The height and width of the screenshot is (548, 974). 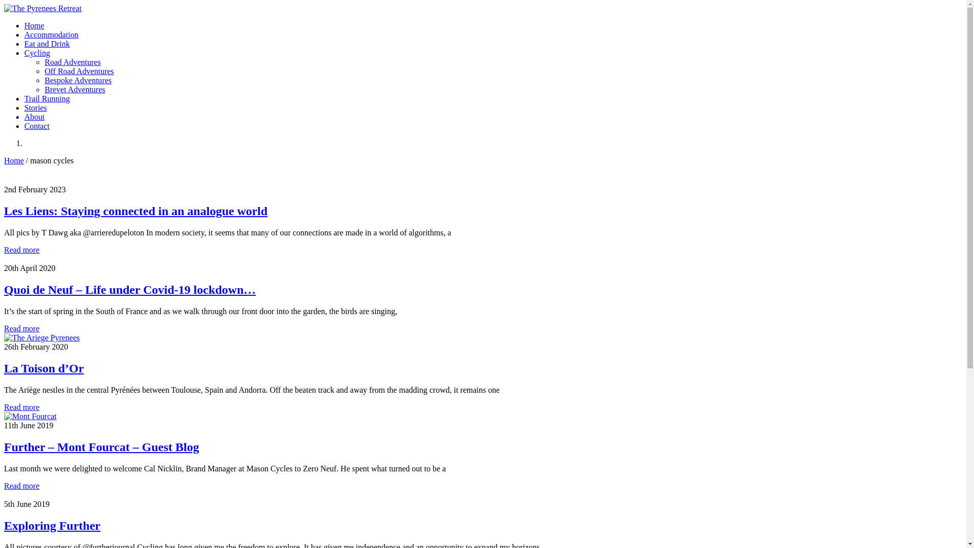 What do you see at coordinates (47, 98) in the screenshot?
I see `Trail Running` at bounding box center [47, 98].